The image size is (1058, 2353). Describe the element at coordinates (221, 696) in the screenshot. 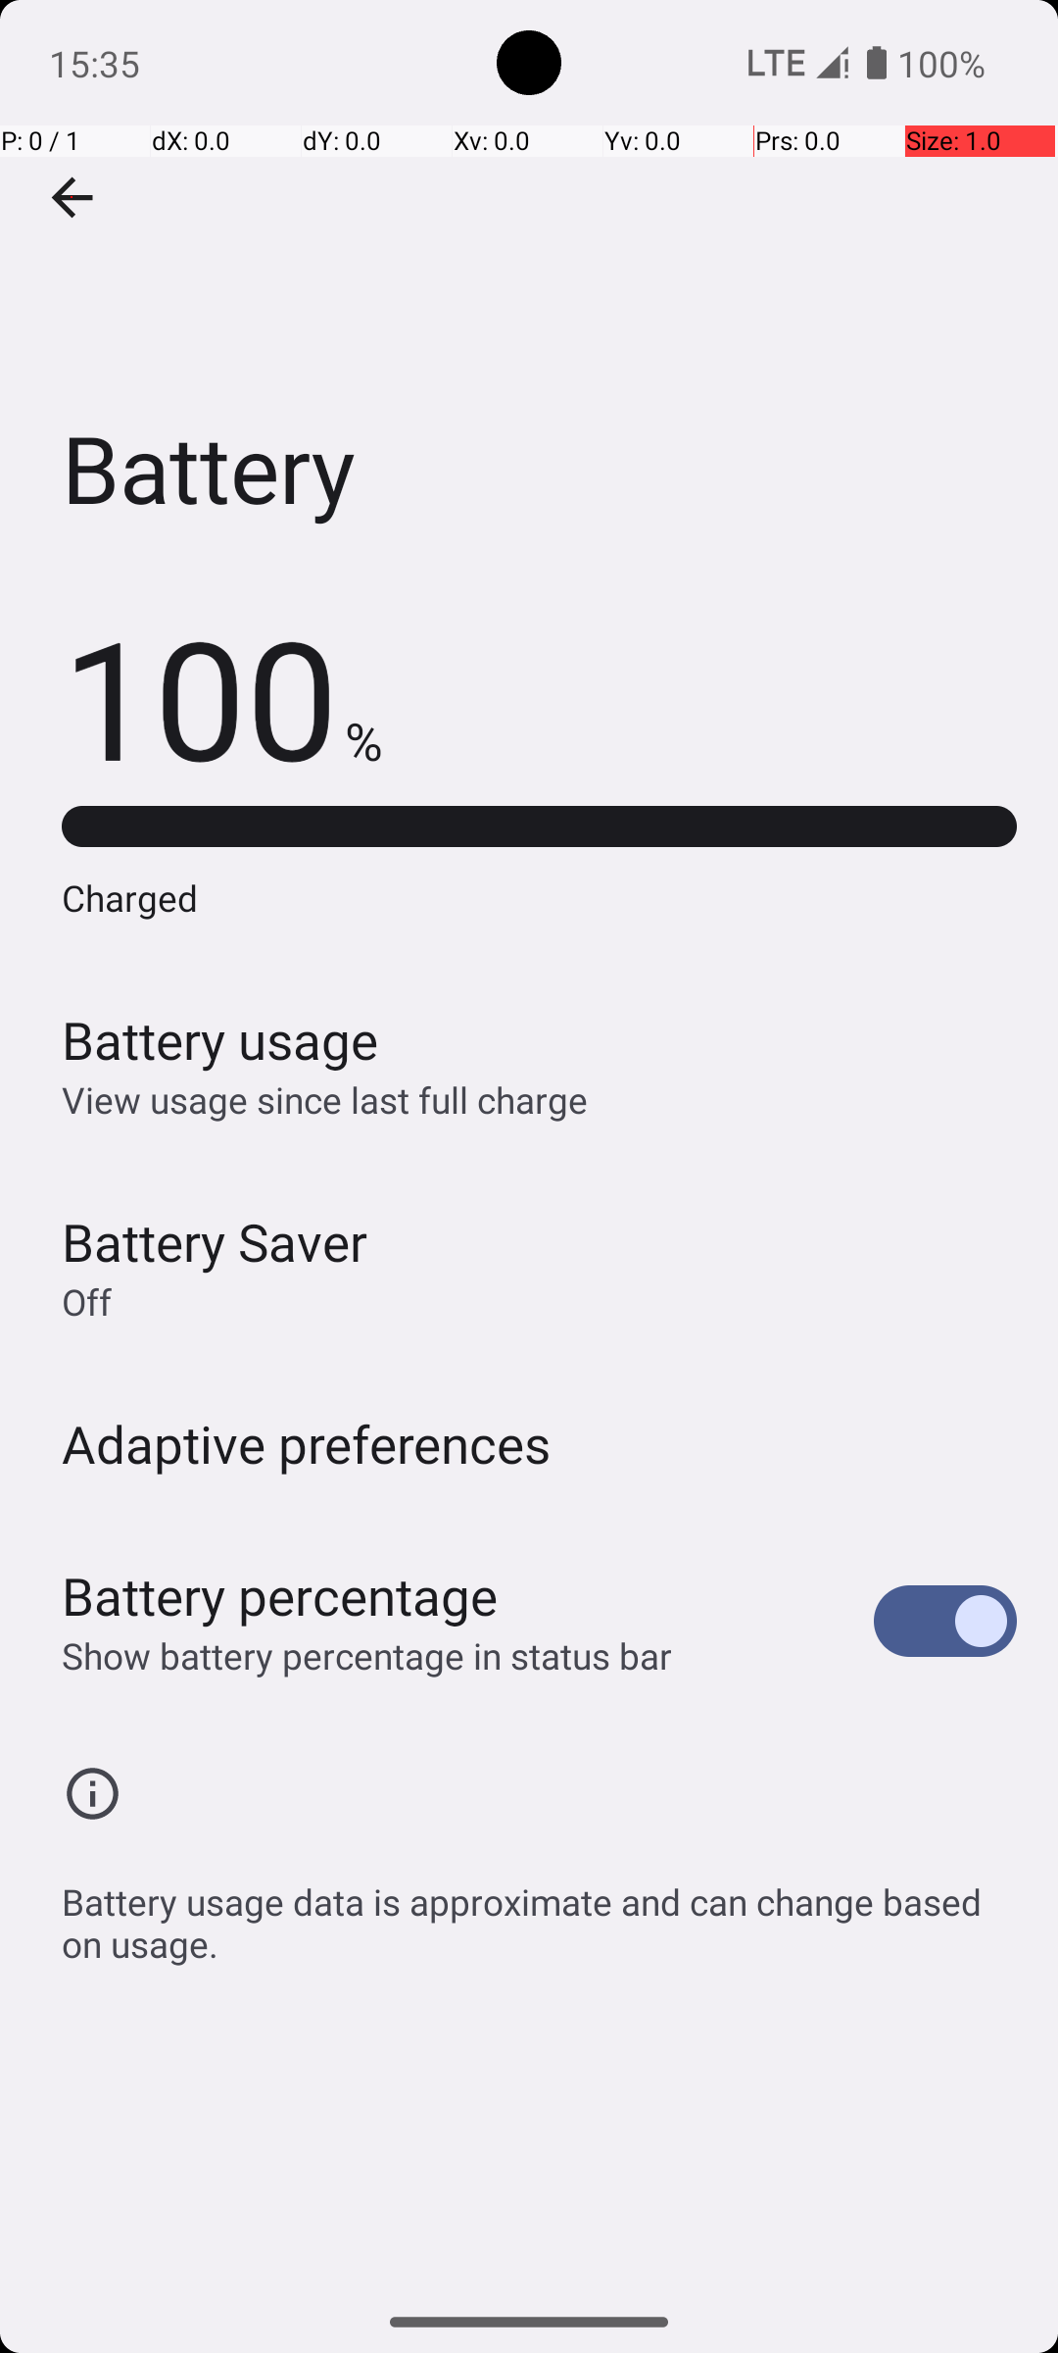

I see `100 %` at that location.